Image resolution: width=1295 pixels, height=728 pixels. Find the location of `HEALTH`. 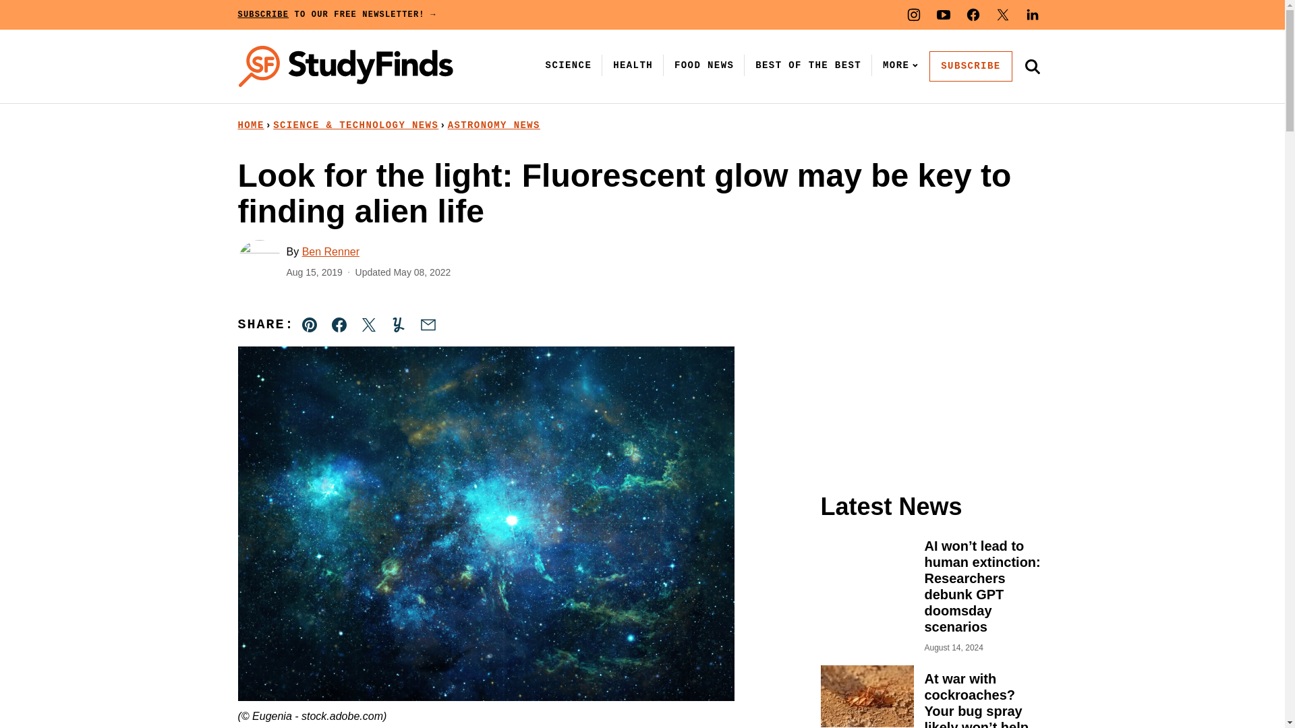

HEALTH is located at coordinates (633, 65).